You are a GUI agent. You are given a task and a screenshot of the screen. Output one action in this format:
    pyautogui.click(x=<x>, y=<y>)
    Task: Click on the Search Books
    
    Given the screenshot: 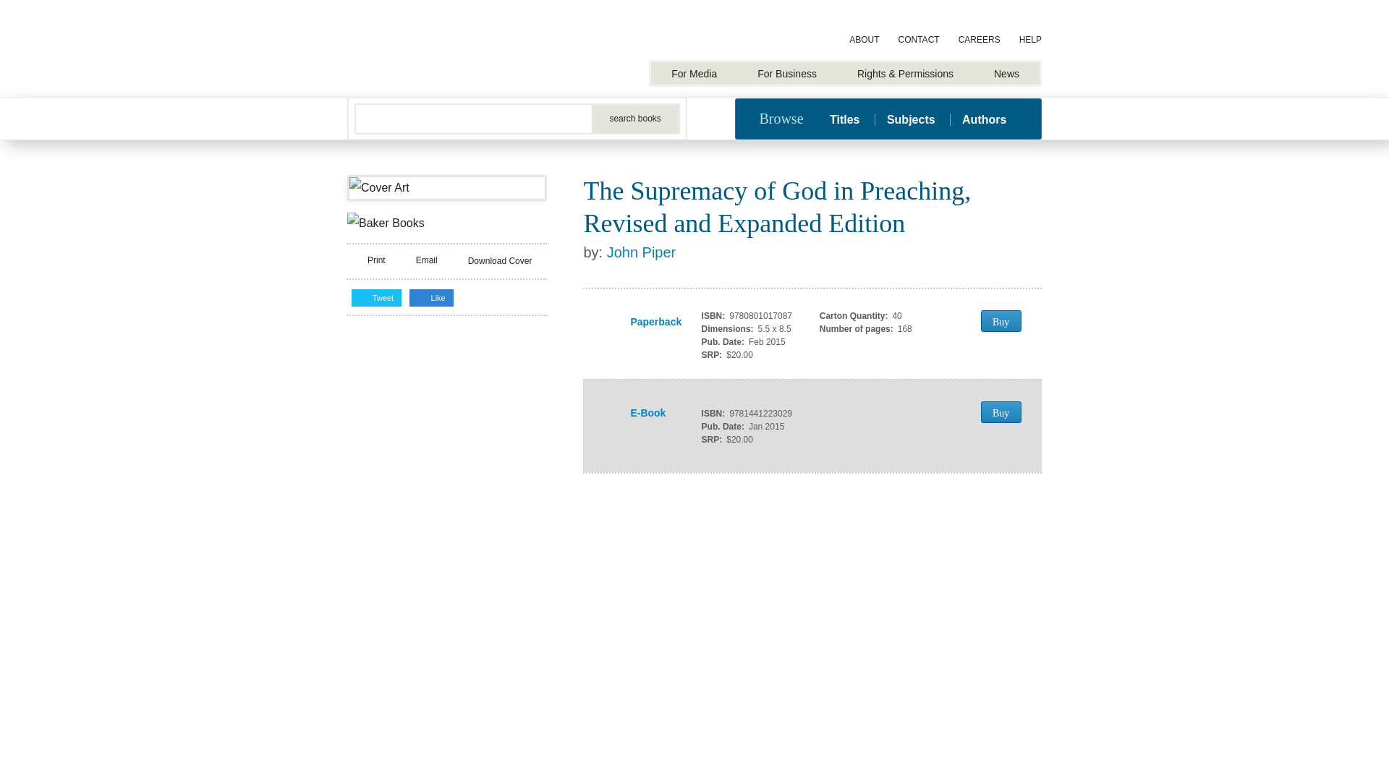 What is the action you would take?
    pyautogui.click(x=635, y=119)
    